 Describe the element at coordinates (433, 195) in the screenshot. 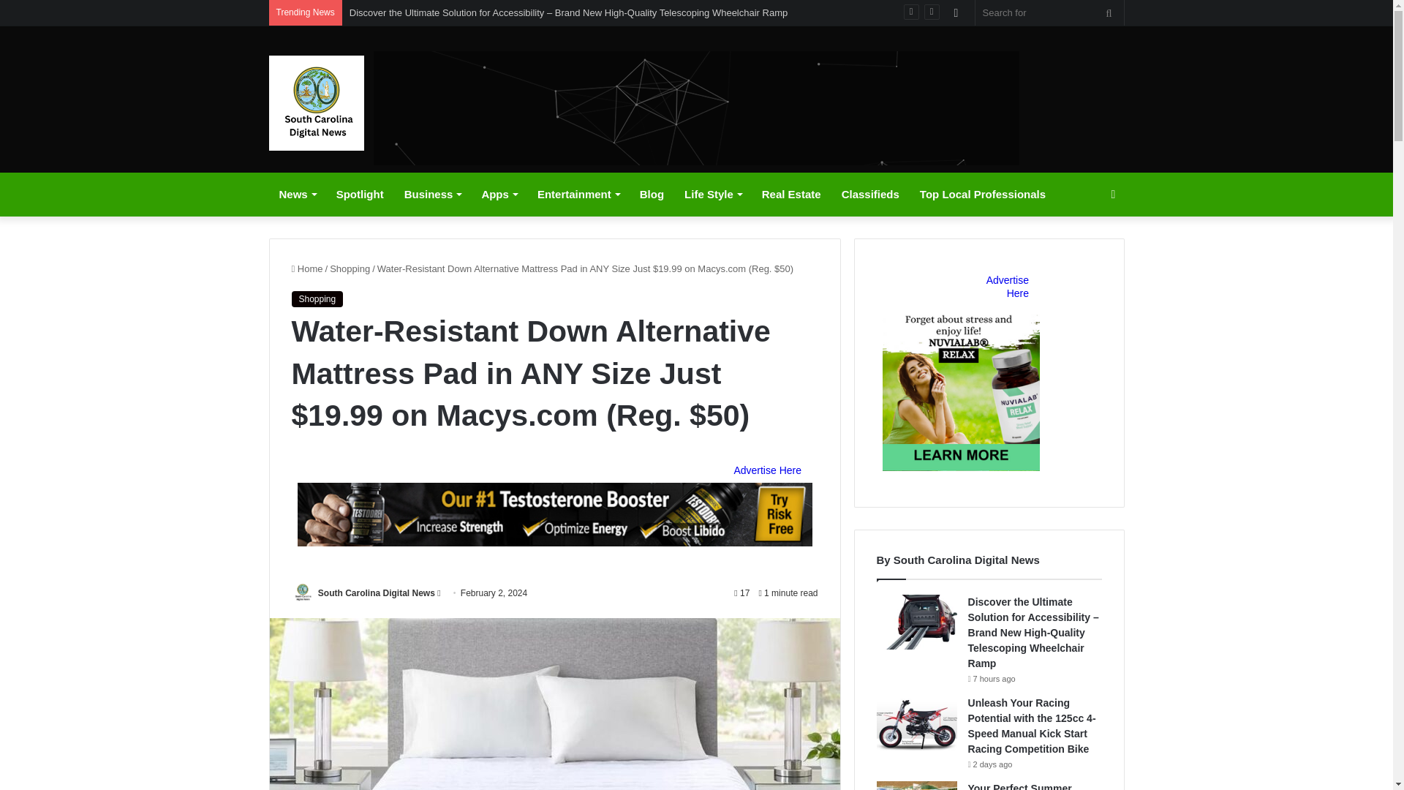

I see `Business` at that location.